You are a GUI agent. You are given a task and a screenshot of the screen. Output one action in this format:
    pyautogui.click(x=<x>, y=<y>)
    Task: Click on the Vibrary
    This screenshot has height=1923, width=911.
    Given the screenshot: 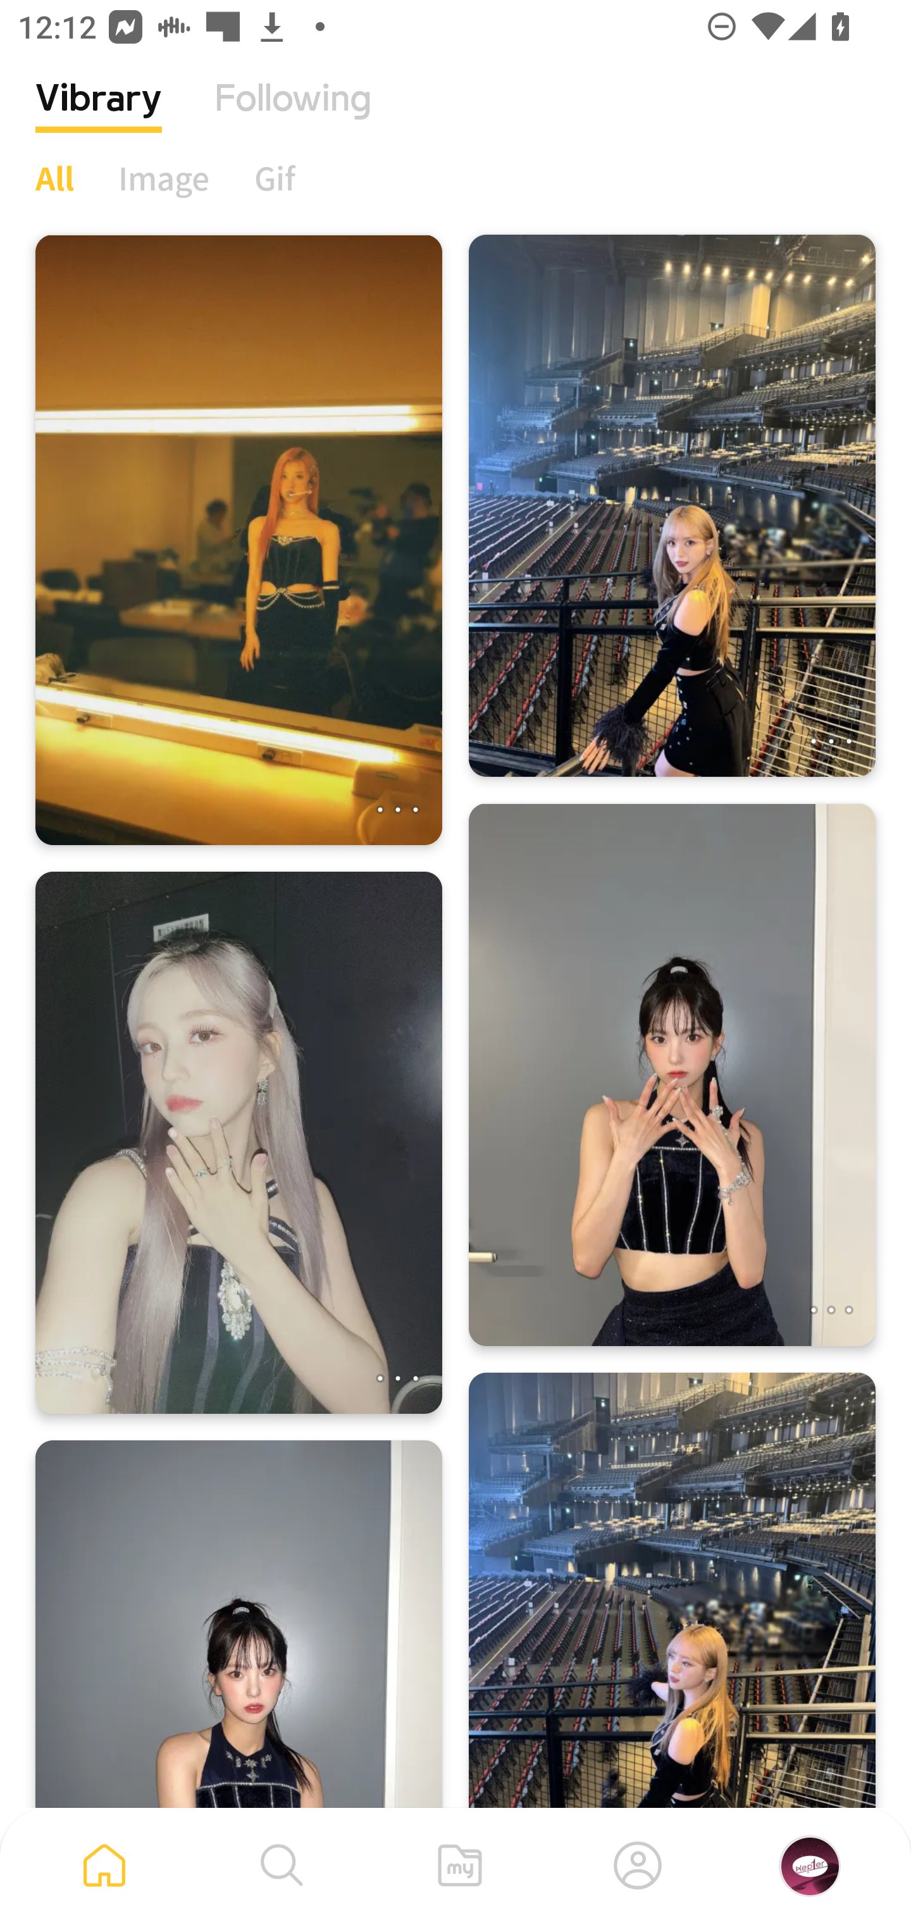 What is the action you would take?
    pyautogui.click(x=99, y=117)
    